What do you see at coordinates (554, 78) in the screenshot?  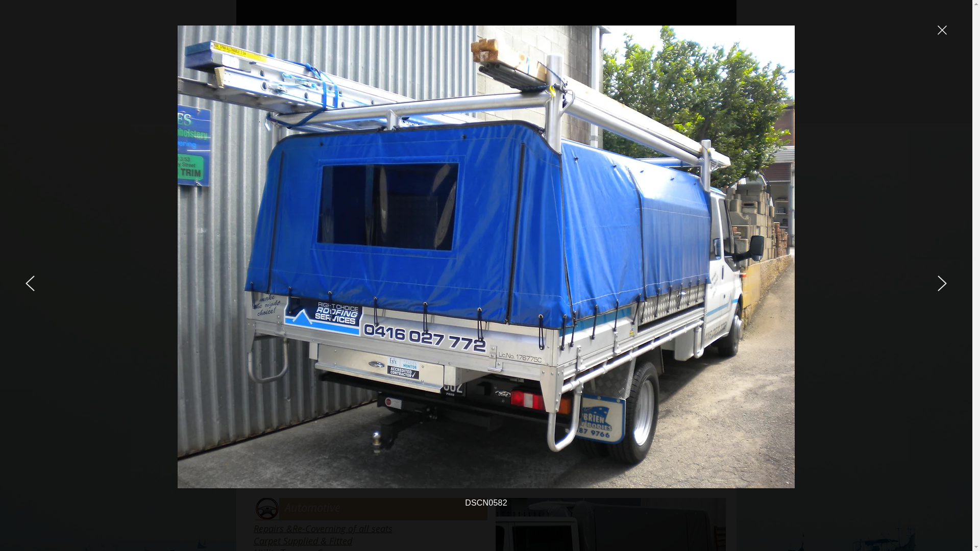 I see `Marine Camping/Cockpit/Clears` at bounding box center [554, 78].